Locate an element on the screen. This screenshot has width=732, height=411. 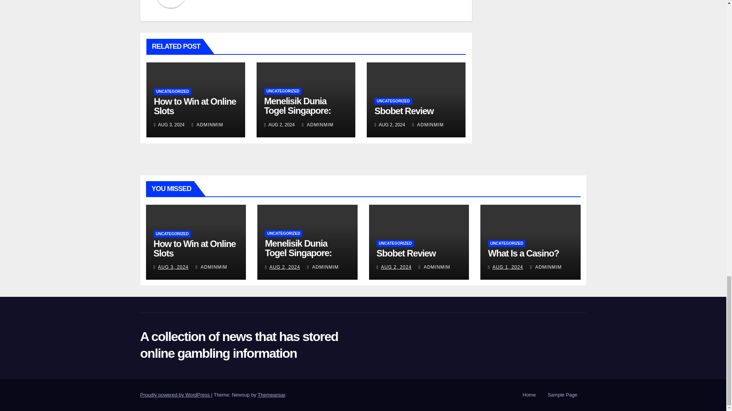
Sbobet Review is located at coordinates (403, 110).